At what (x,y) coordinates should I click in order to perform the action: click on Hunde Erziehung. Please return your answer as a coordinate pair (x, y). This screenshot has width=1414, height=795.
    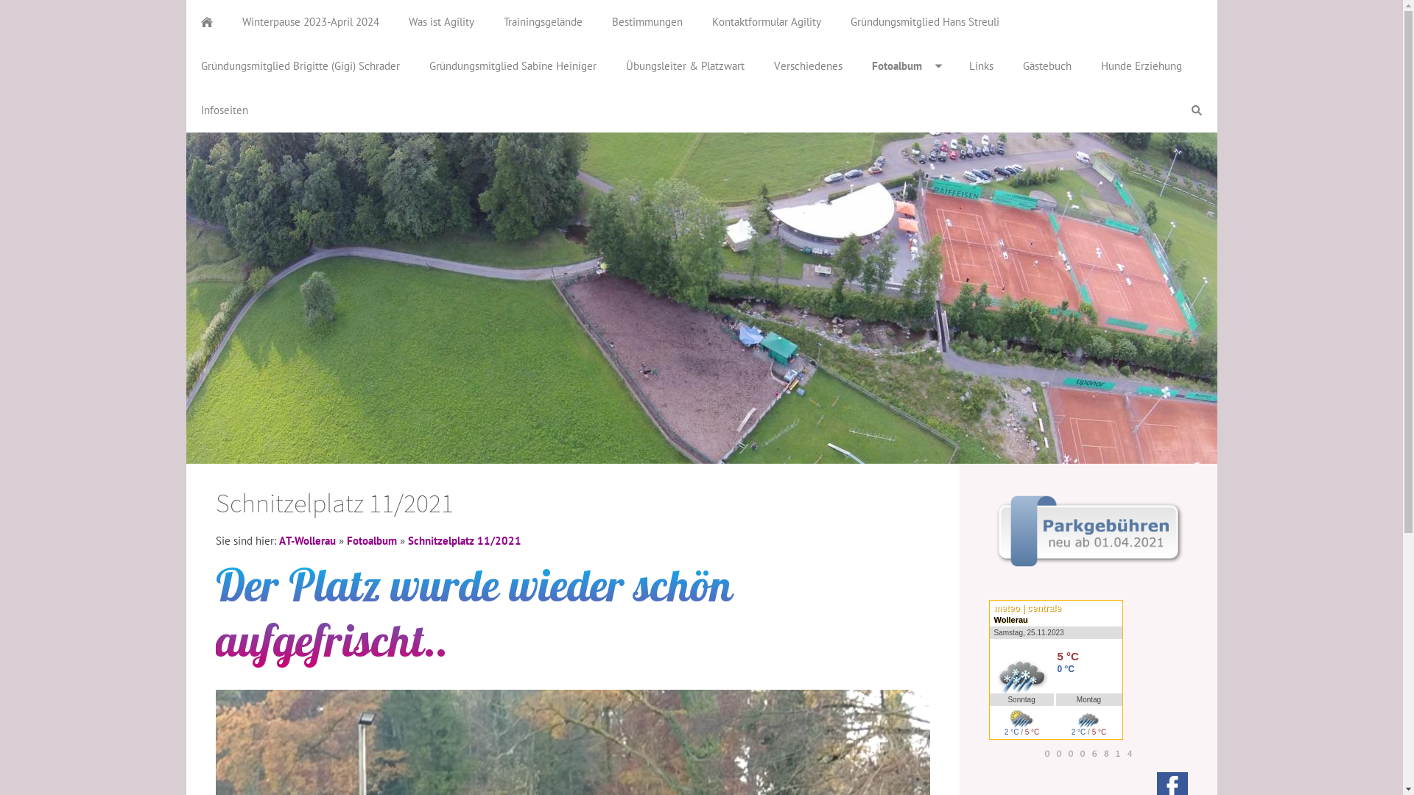
    Looking at the image, I should click on (1141, 66).